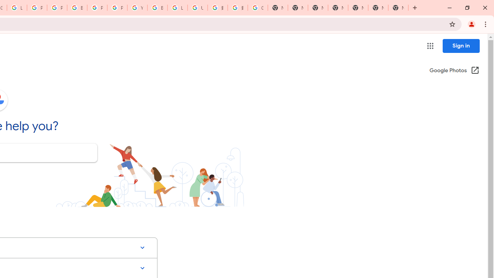  What do you see at coordinates (57, 8) in the screenshot?
I see `Privacy Help Center - Policies Help` at bounding box center [57, 8].